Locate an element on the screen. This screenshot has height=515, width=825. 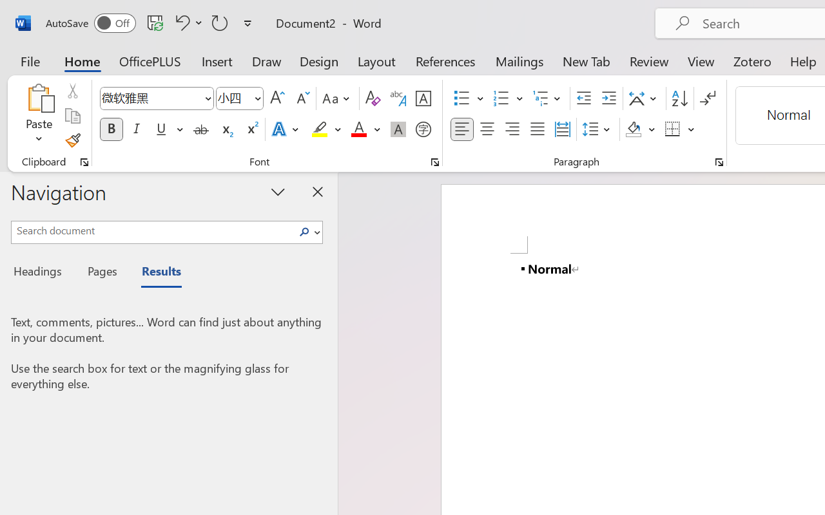
Character Shading is located at coordinates (398, 129).